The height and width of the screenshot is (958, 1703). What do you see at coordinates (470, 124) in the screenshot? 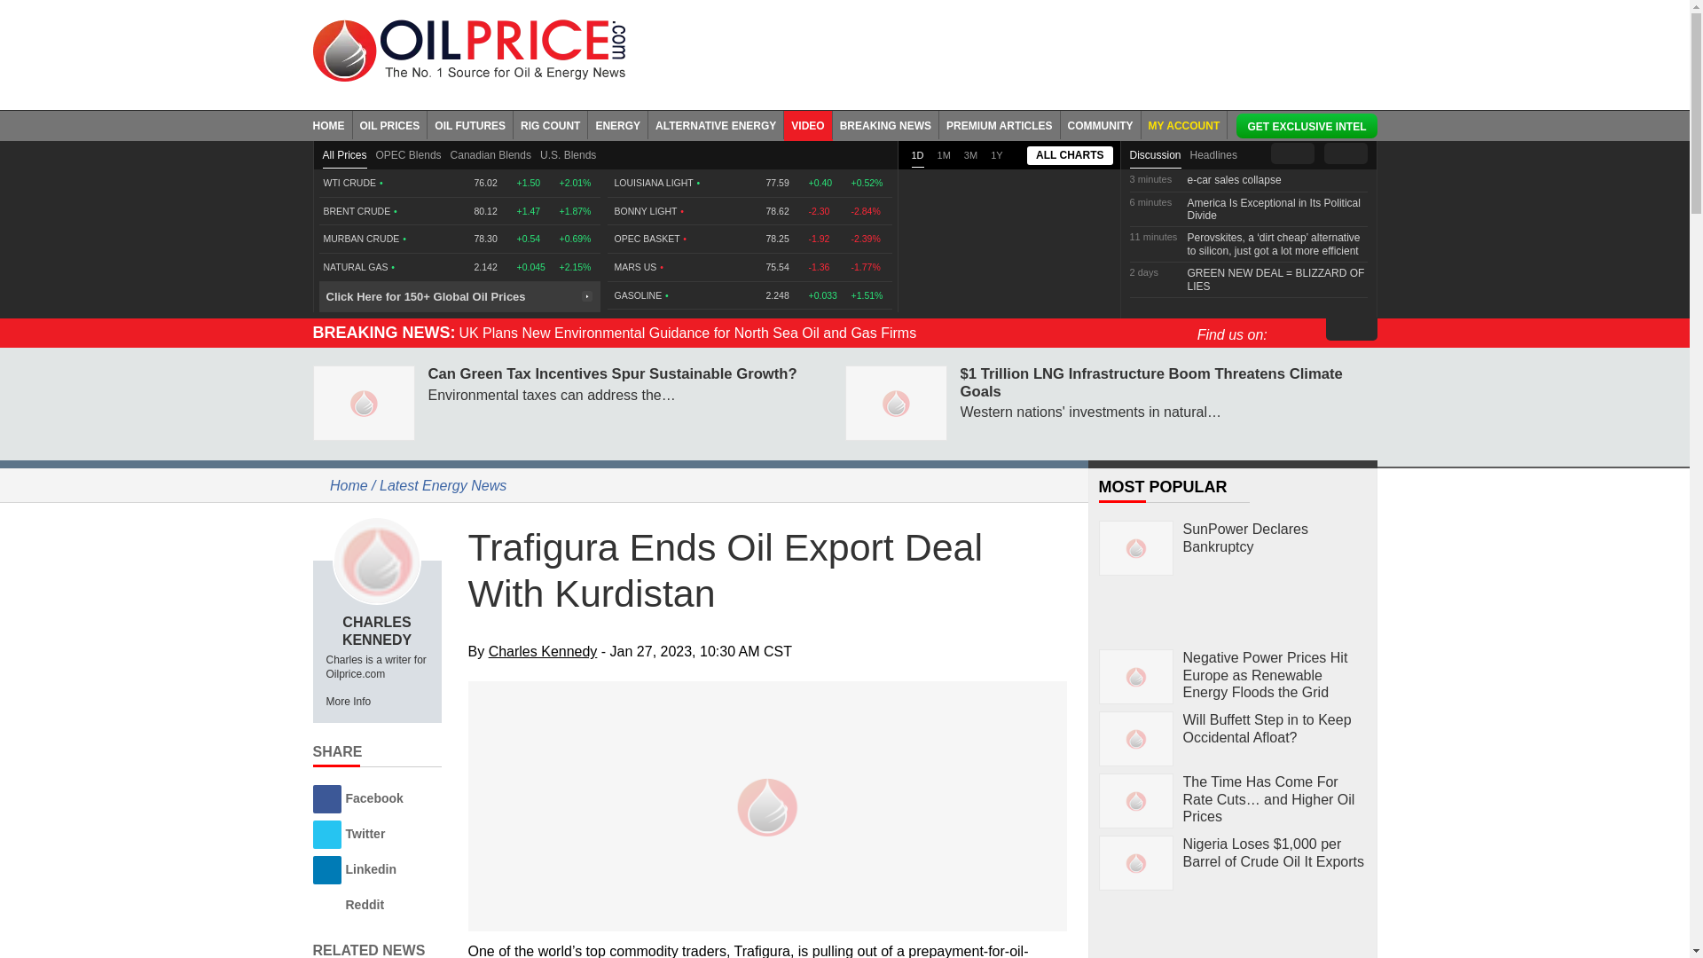
I see `OIL FUTURES` at bounding box center [470, 124].